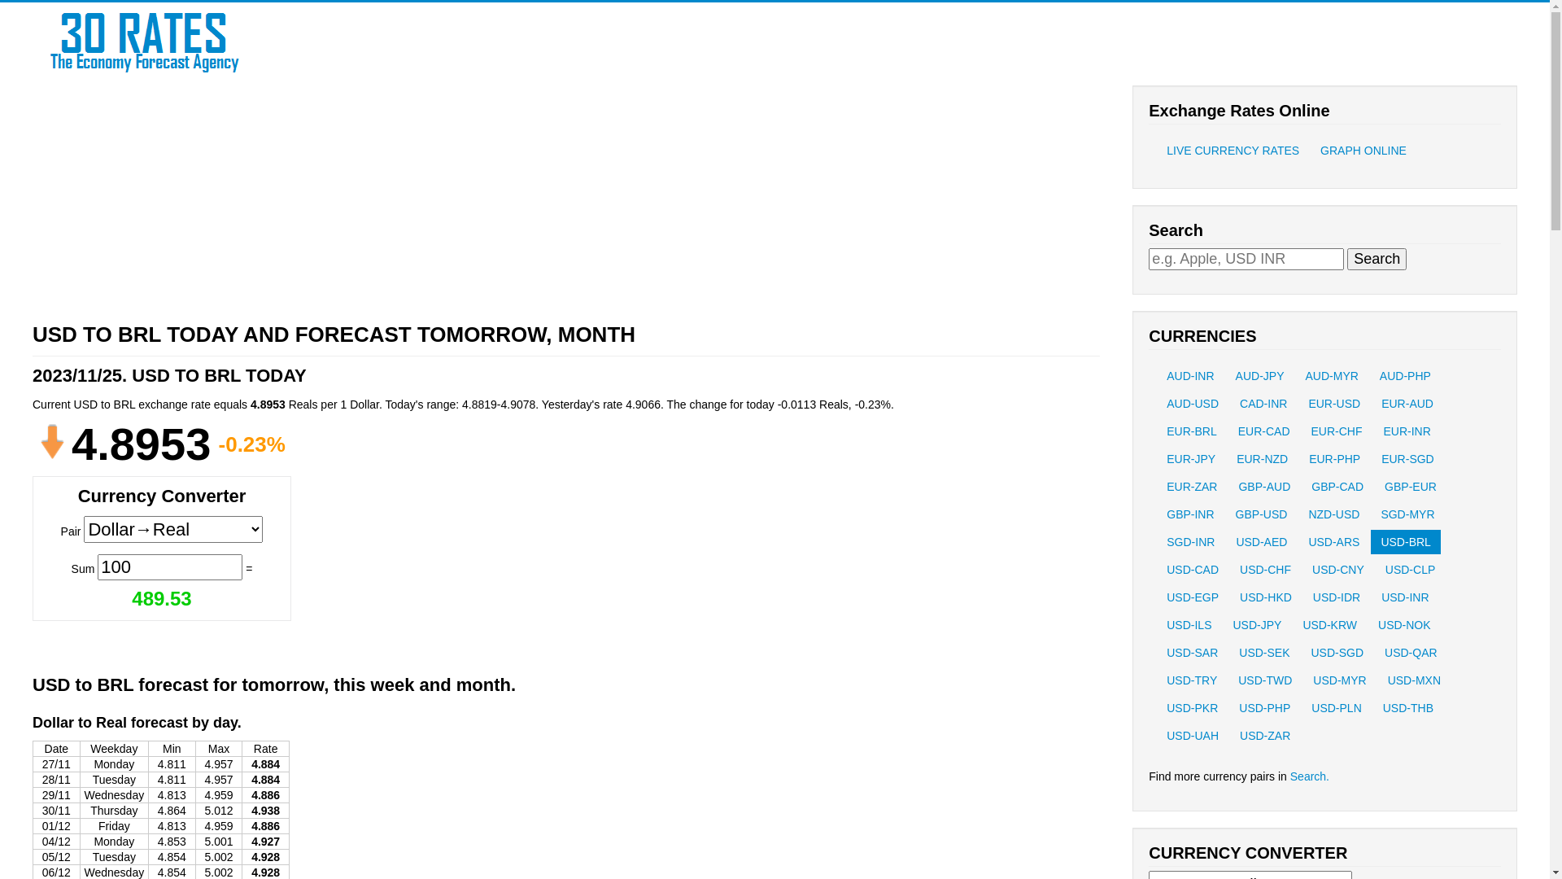  What do you see at coordinates (1414, 680) in the screenshot?
I see `USD-MXN` at bounding box center [1414, 680].